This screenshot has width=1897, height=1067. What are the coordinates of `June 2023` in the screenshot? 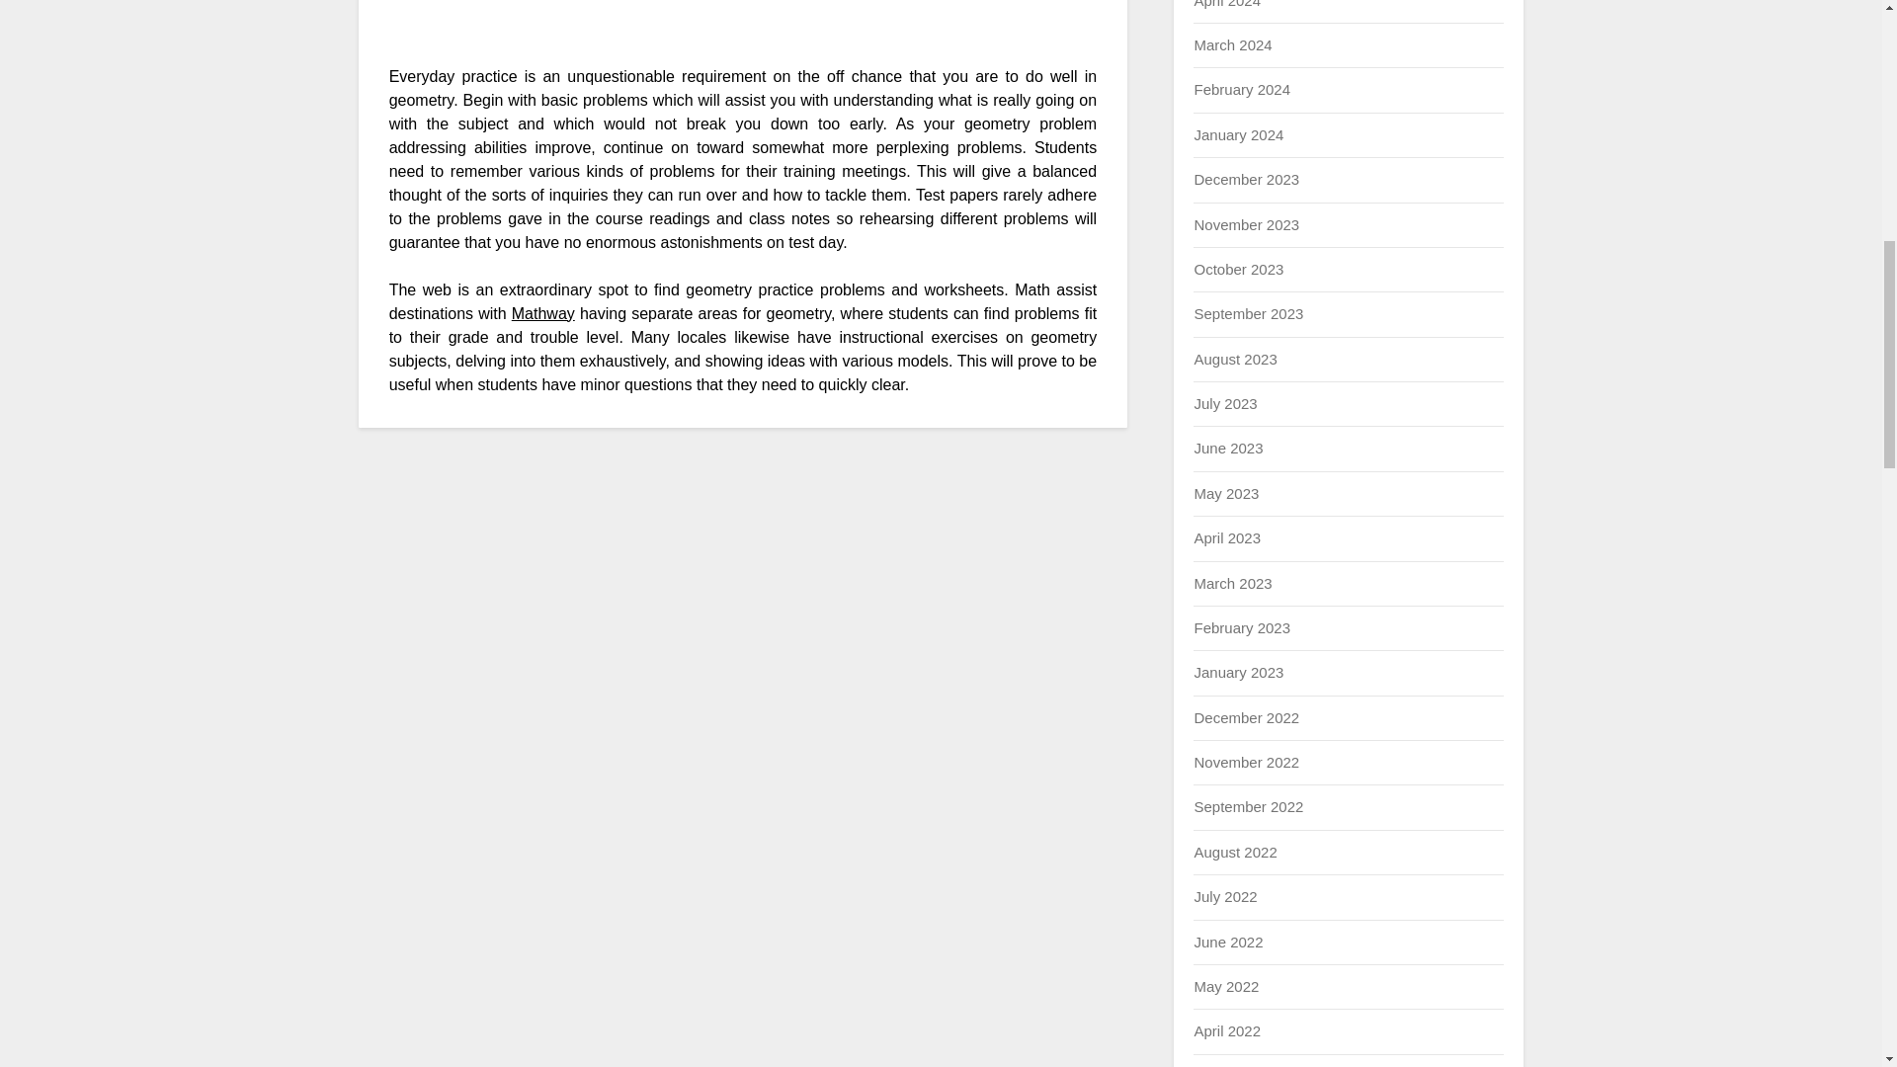 It's located at (1227, 448).